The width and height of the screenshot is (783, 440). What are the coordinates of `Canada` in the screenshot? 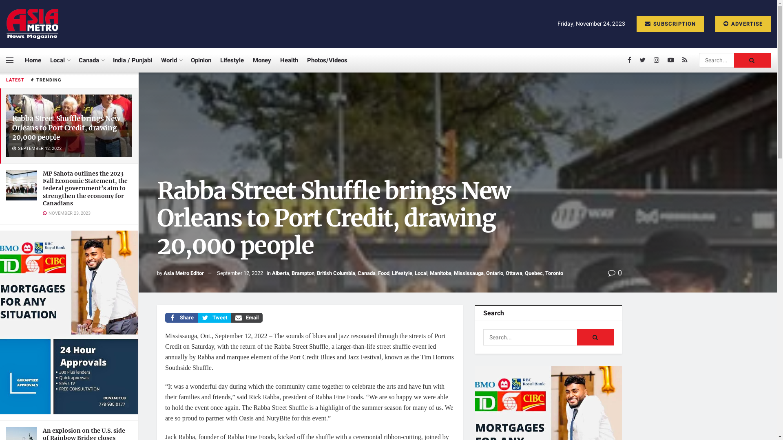 It's located at (367, 273).